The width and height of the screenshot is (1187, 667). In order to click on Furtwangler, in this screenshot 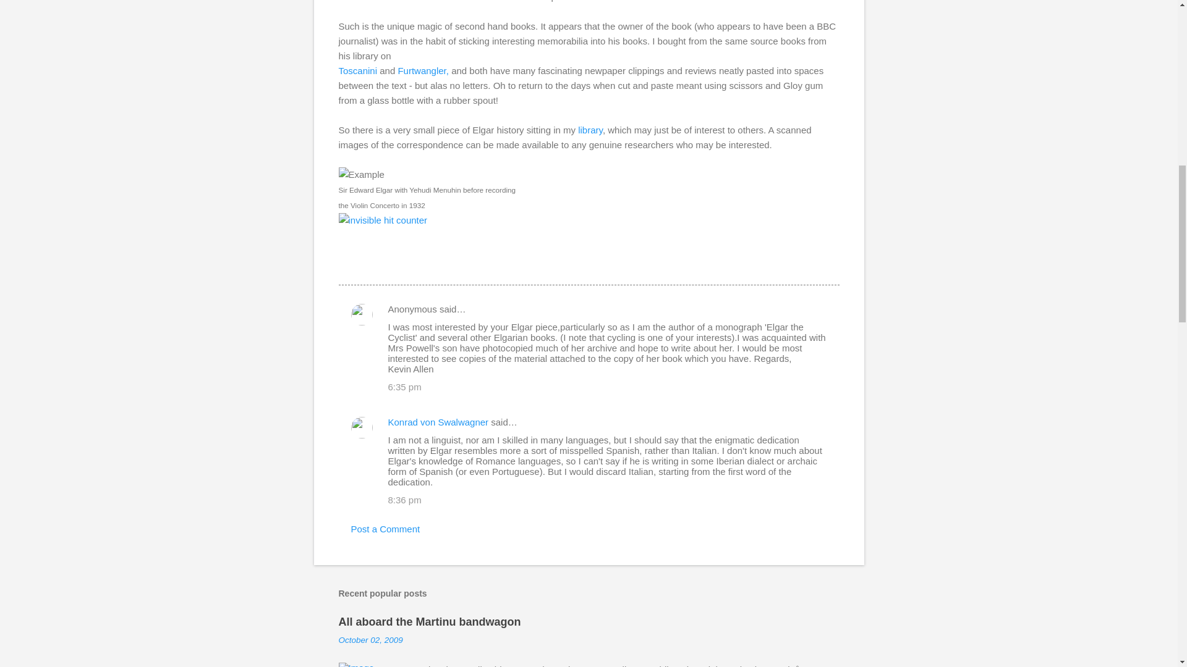, I will do `click(423, 70)`.